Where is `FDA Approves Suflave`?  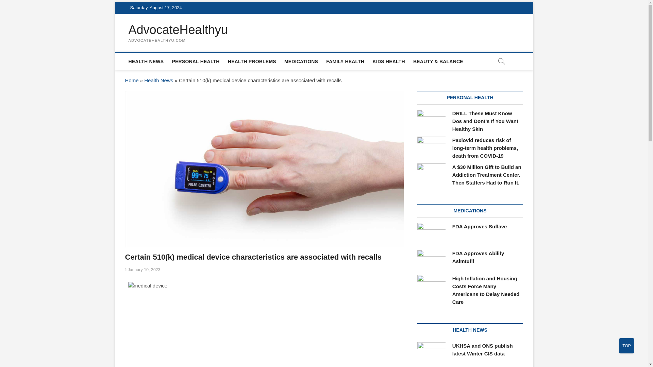 FDA Approves Suflave is located at coordinates (480, 226).